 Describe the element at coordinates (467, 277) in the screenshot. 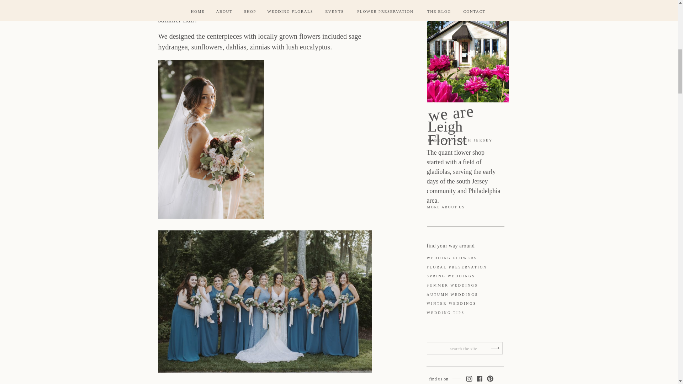

I see `SPRING WEDDINGS` at that location.